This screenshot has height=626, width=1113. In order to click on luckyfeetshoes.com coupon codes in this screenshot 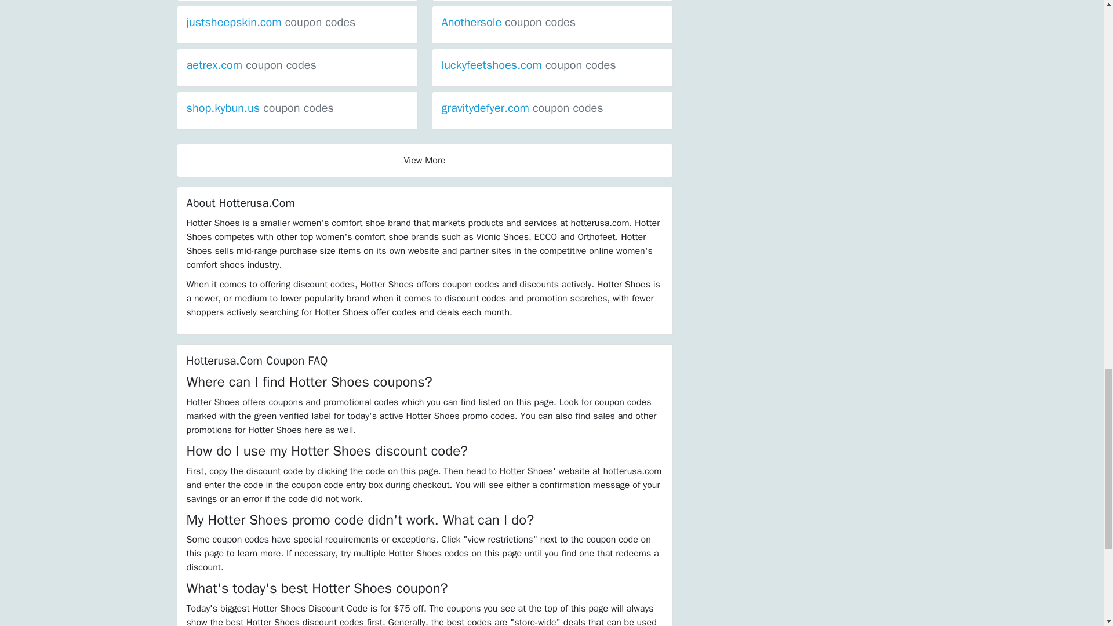, I will do `click(529, 65)`.